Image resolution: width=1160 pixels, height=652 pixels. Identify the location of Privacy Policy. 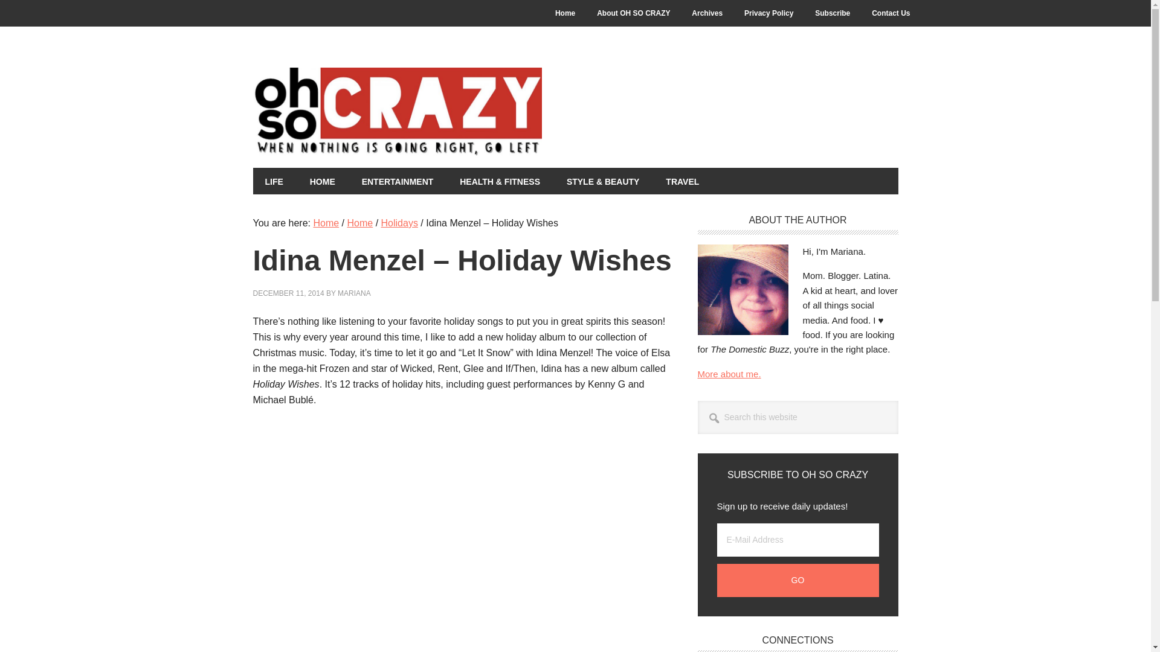
(768, 13).